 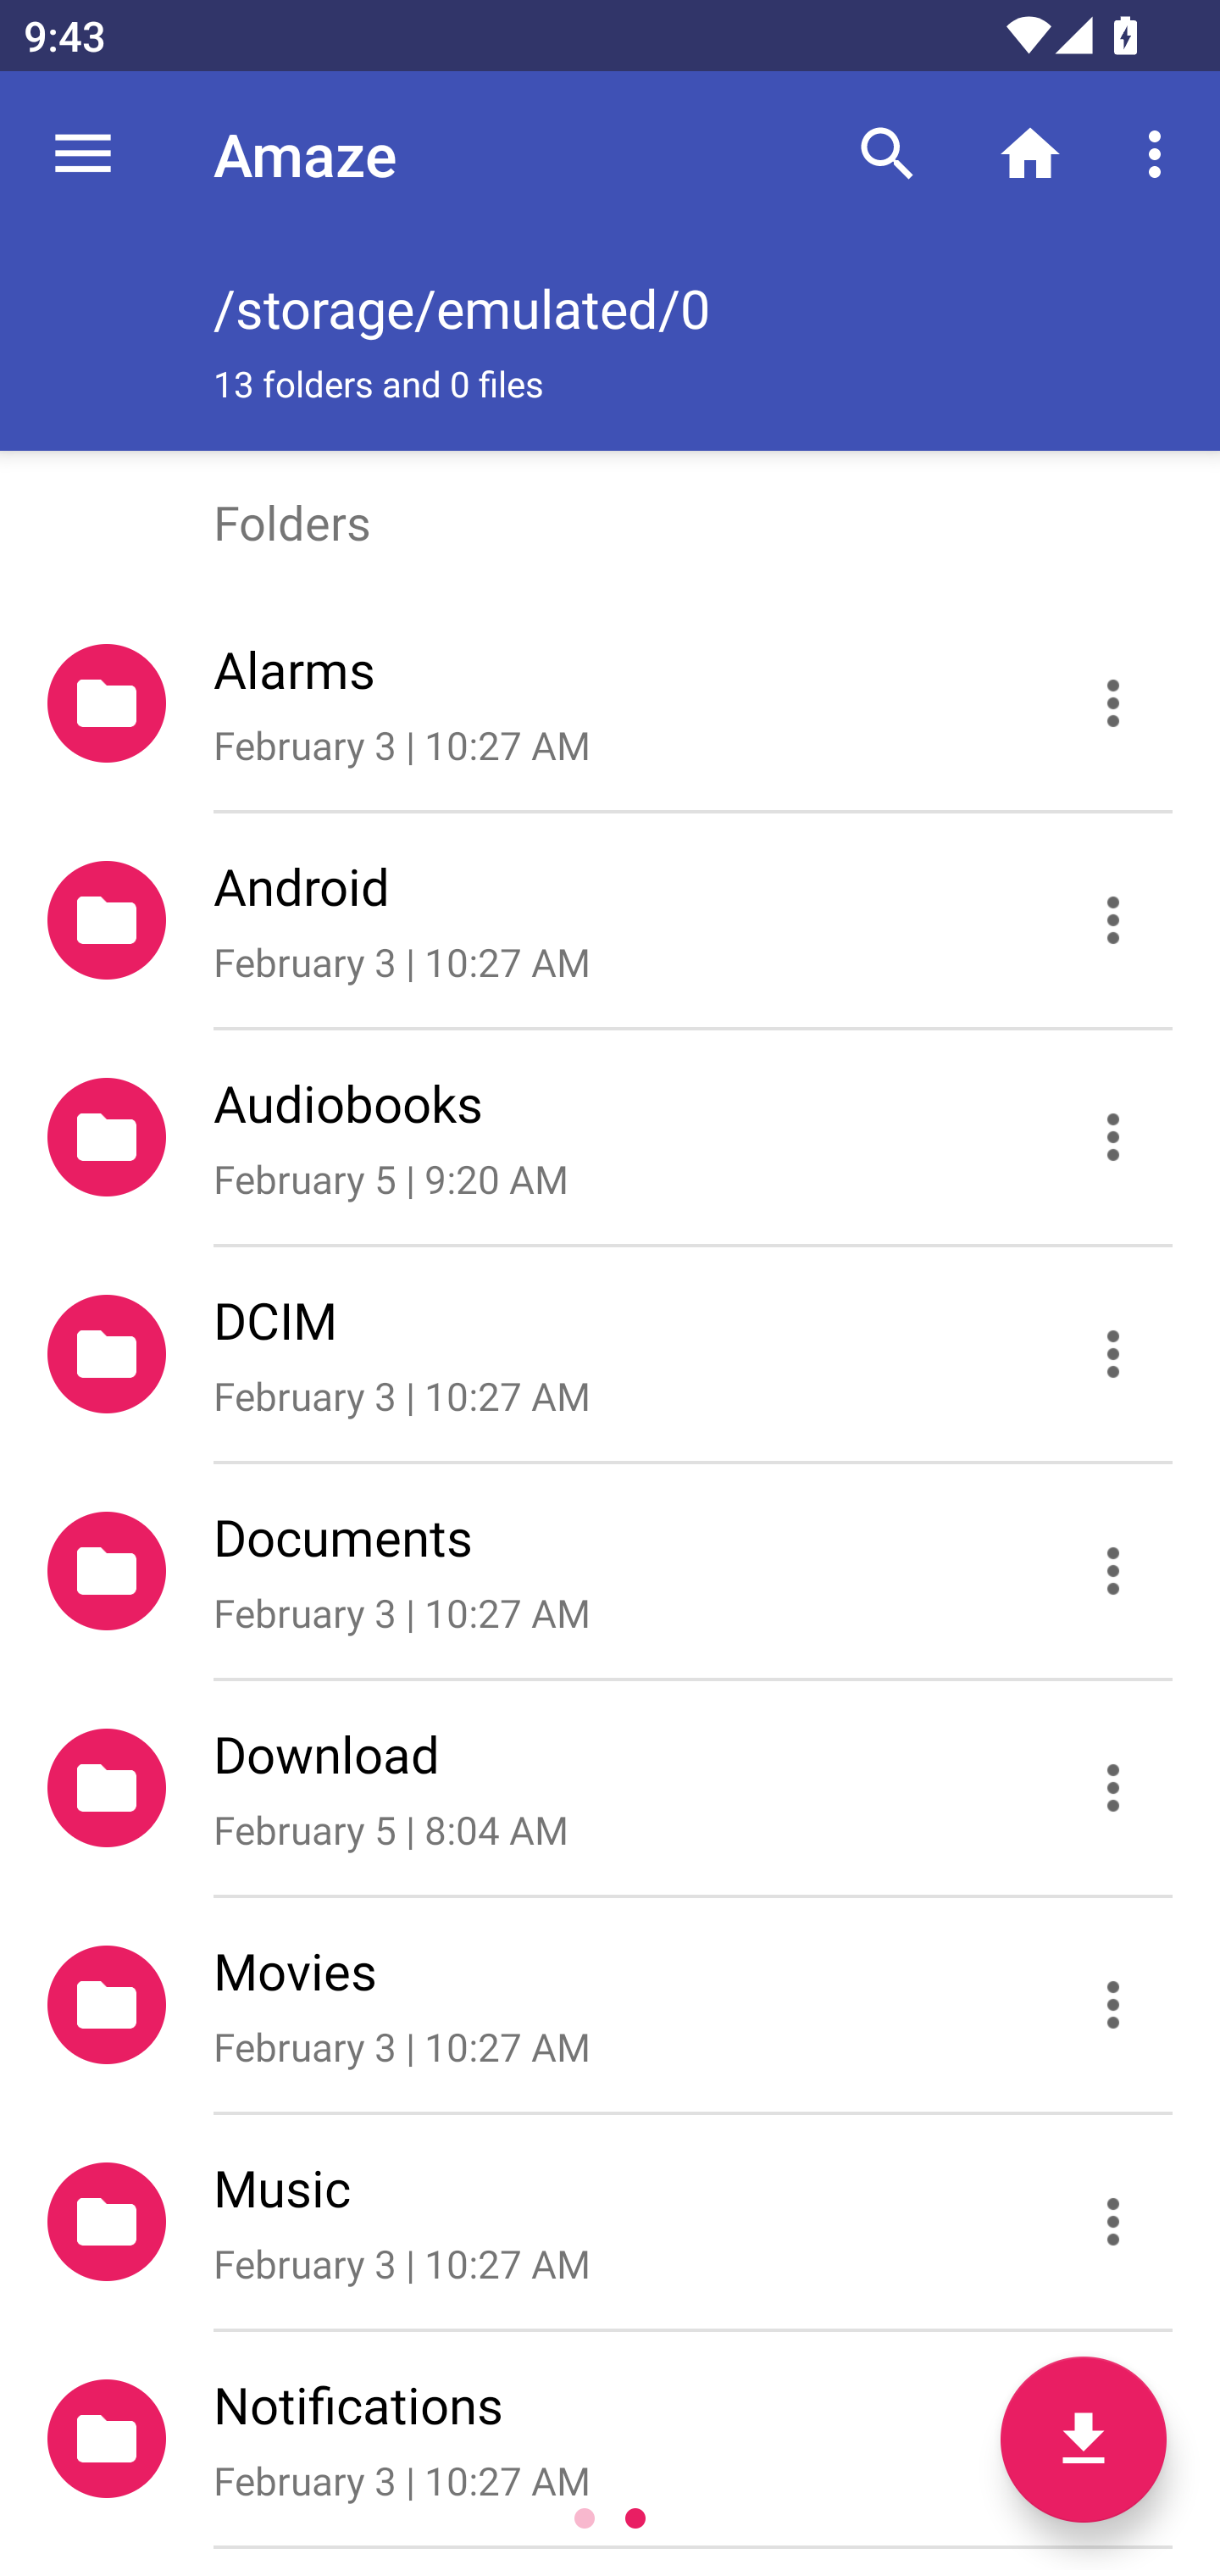 What do you see at coordinates (610, 1789) in the screenshot?
I see `Download February 5 | 8:04 AM` at bounding box center [610, 1789].